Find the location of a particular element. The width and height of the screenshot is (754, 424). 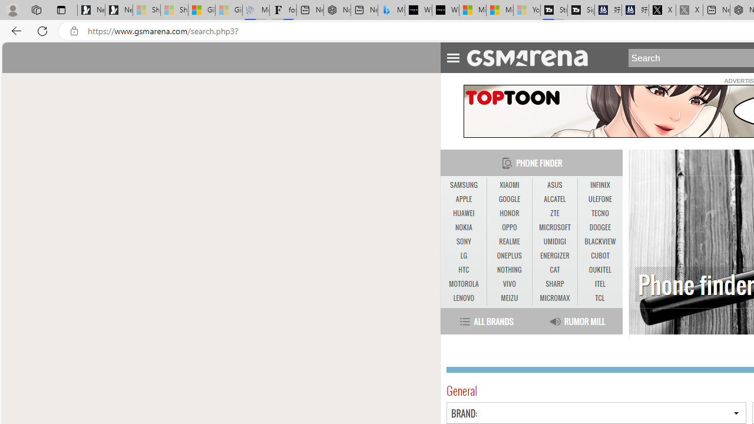

ULEFONE is located at coordinates (600, 200).